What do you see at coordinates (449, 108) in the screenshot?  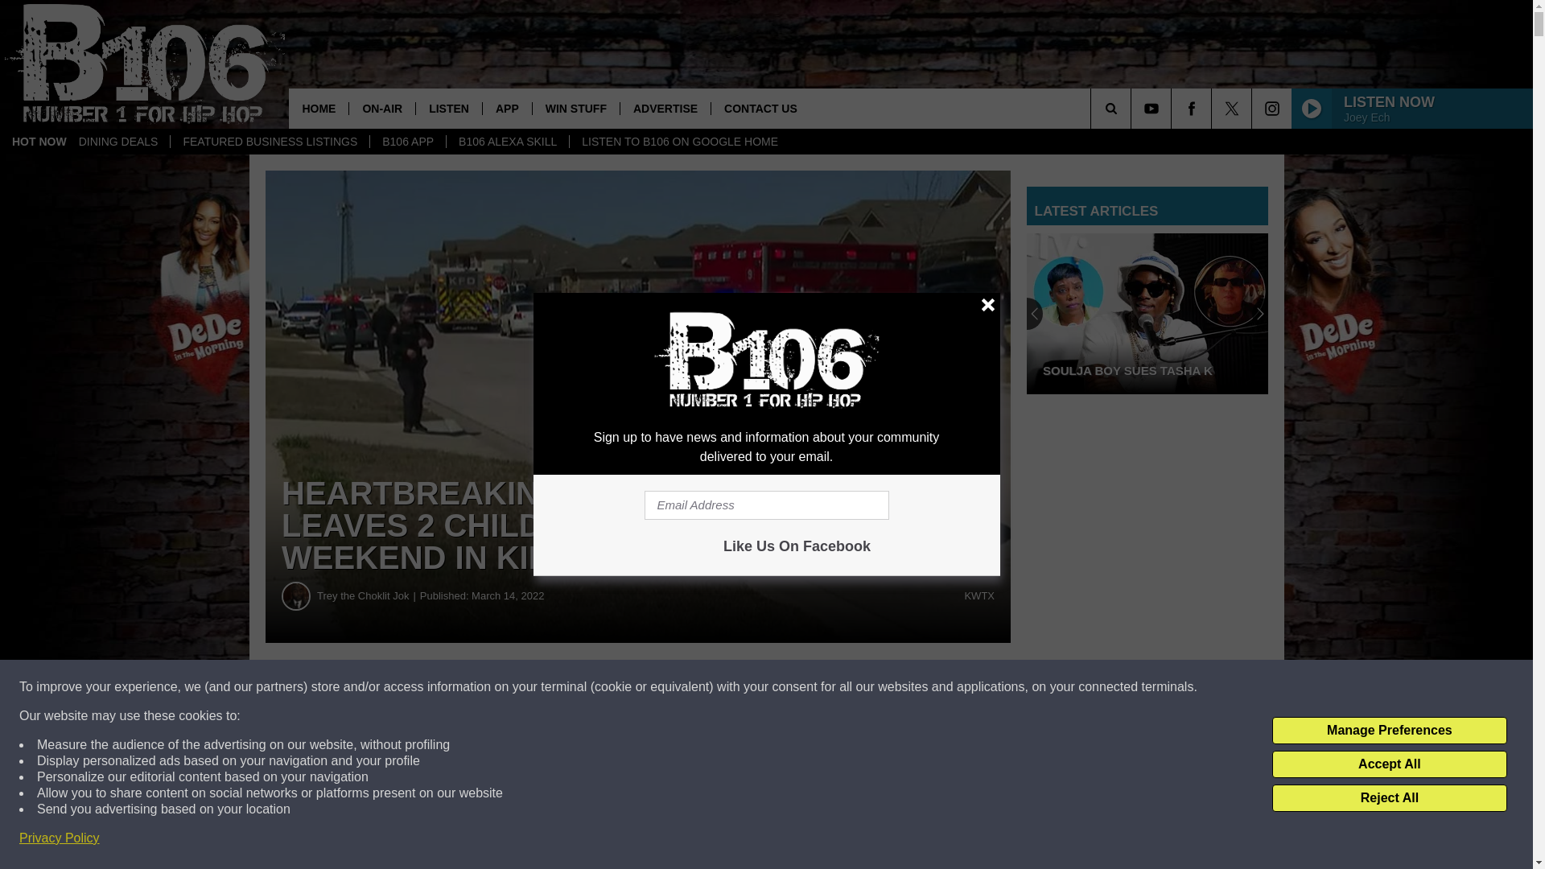 I see `LISTEN` at bounding box center [449, 108].